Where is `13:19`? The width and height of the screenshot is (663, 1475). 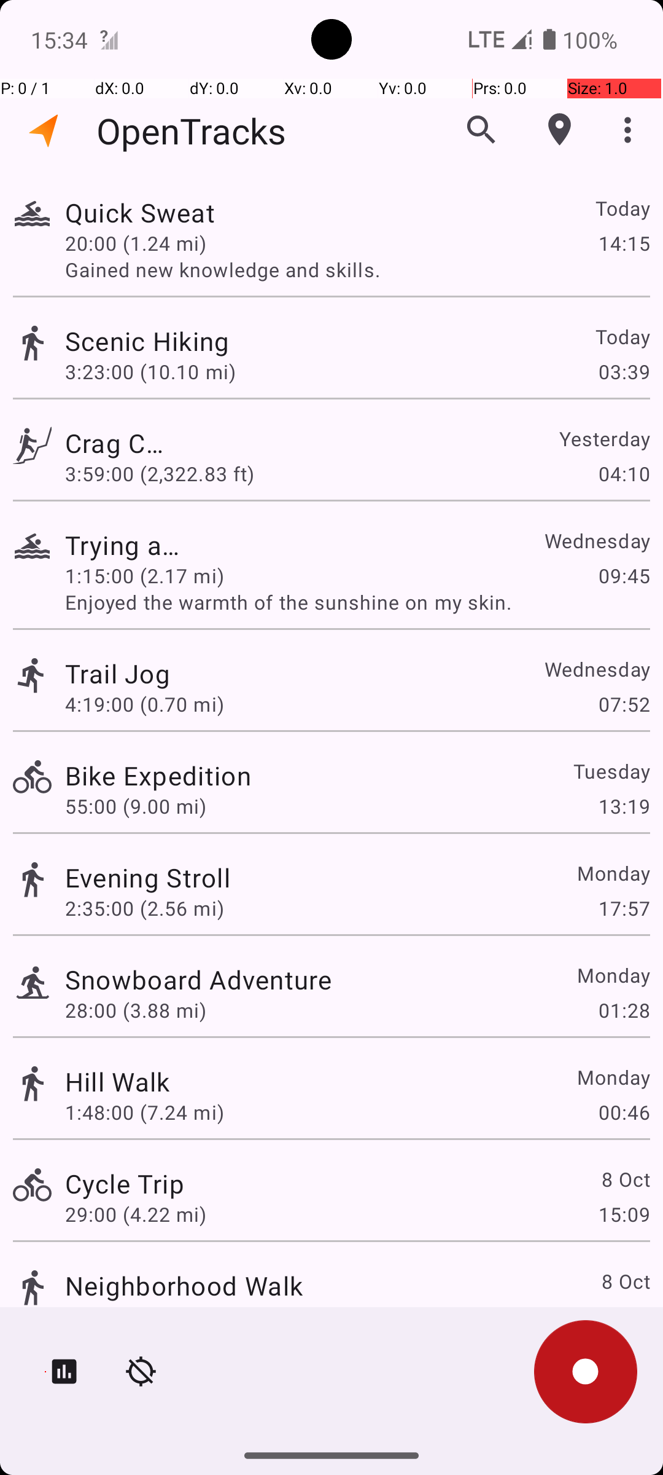
13:19 is located at coordinates (624, 806).